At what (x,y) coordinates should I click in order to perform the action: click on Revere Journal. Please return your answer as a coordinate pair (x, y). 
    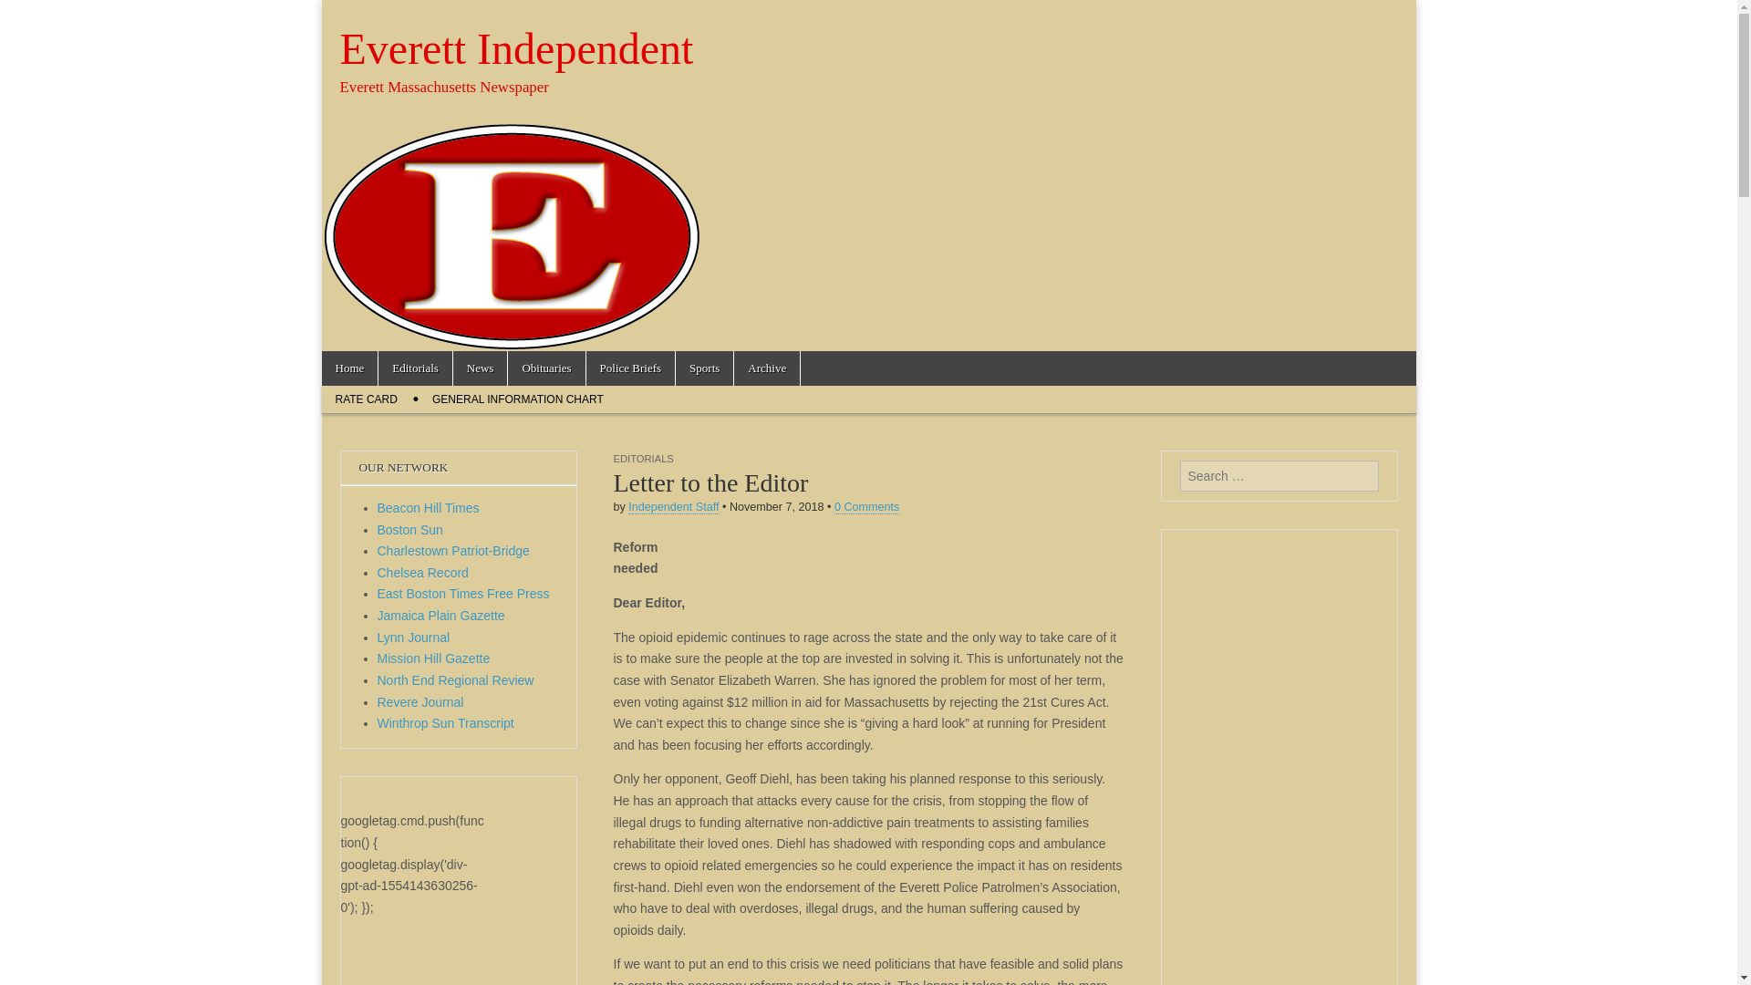
    Looking at the image, I should click on (420, 702).